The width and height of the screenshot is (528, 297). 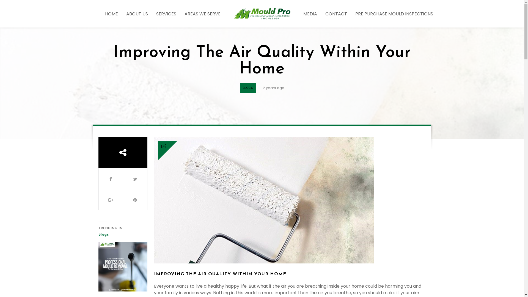 I want to click on BLOGS, so click(x=248, y=88).